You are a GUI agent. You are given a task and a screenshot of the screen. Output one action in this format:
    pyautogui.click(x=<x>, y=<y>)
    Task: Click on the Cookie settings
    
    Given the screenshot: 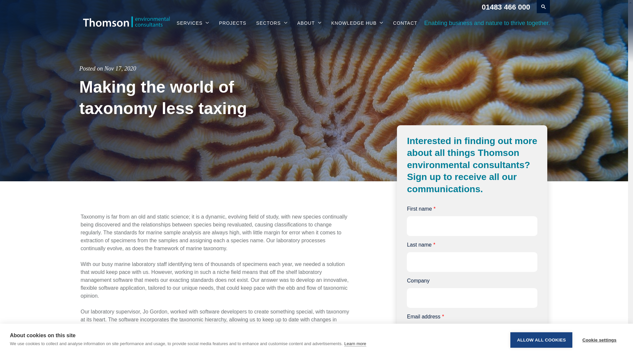 What is the action you would take?
    pyautogui.click(x=599, y=349)
    